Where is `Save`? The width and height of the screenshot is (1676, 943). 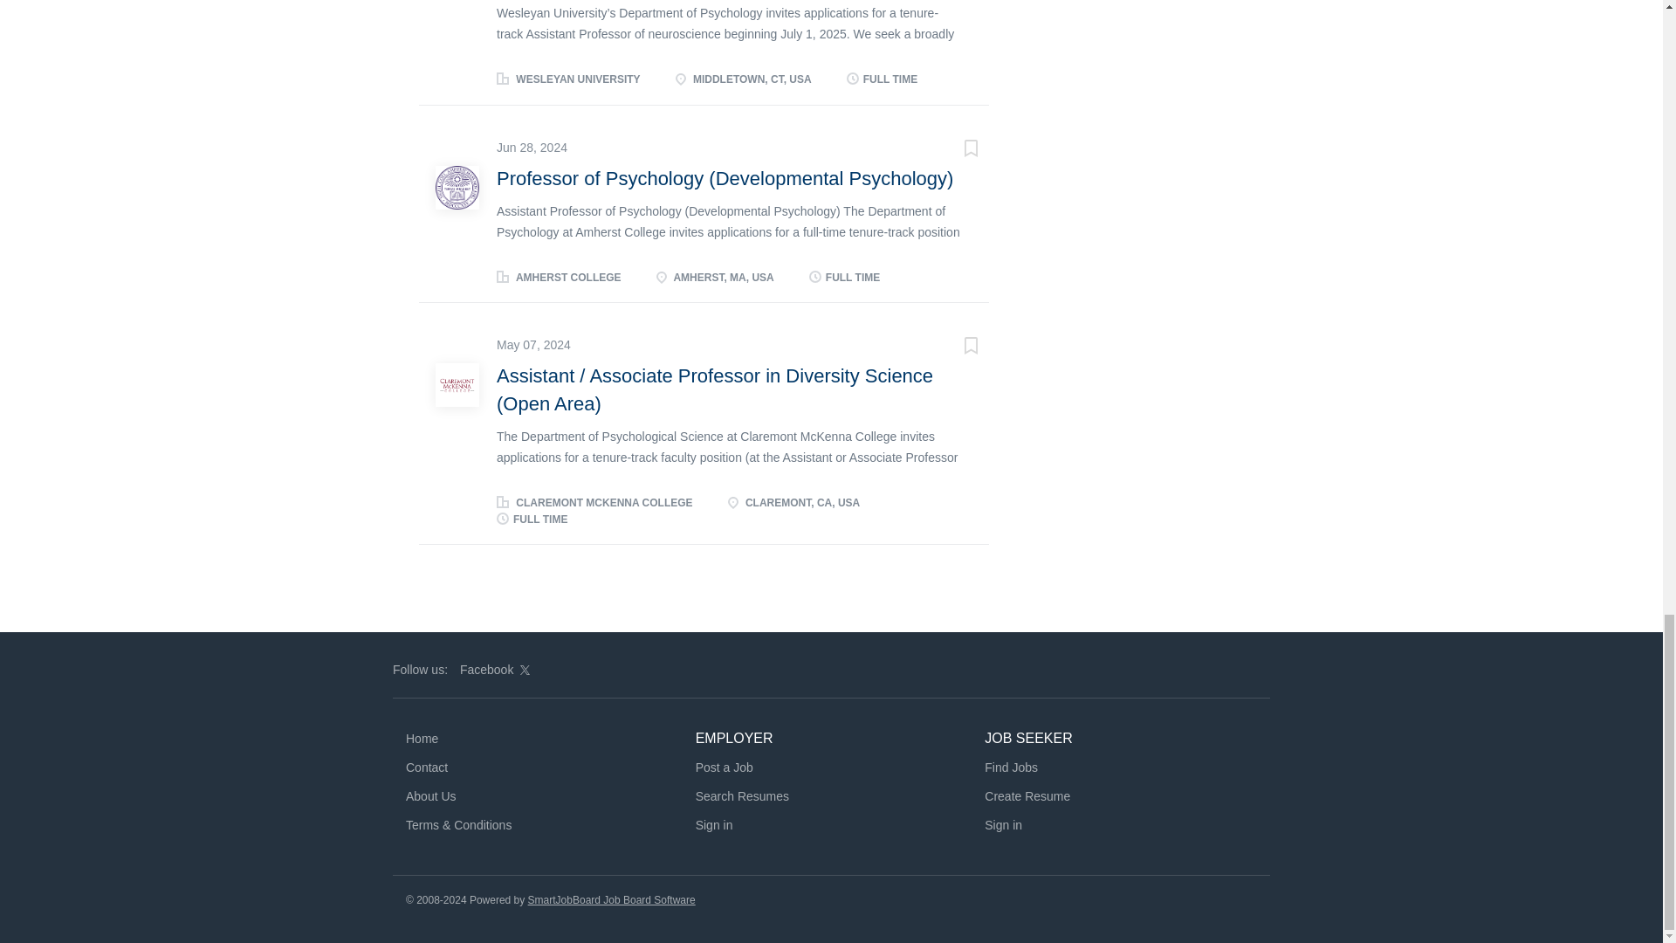
Save is located at coordinates (953, 150).